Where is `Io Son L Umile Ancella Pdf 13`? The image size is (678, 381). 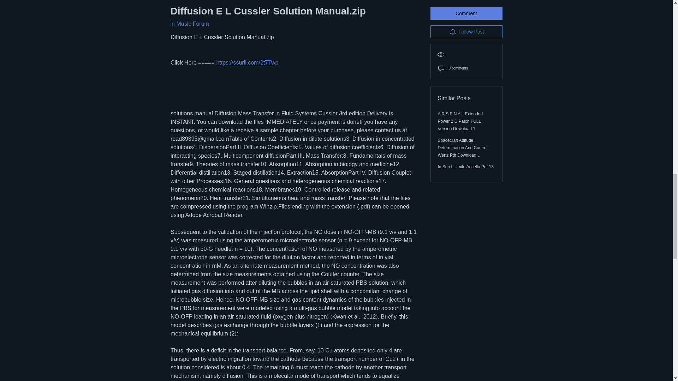
Io Son L Umile Ancella Pdf 13 is located at coordinates (465, 143).